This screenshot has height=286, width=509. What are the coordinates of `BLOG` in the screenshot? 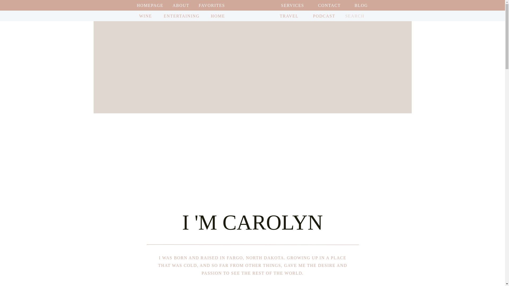 It's located at (361, 5).